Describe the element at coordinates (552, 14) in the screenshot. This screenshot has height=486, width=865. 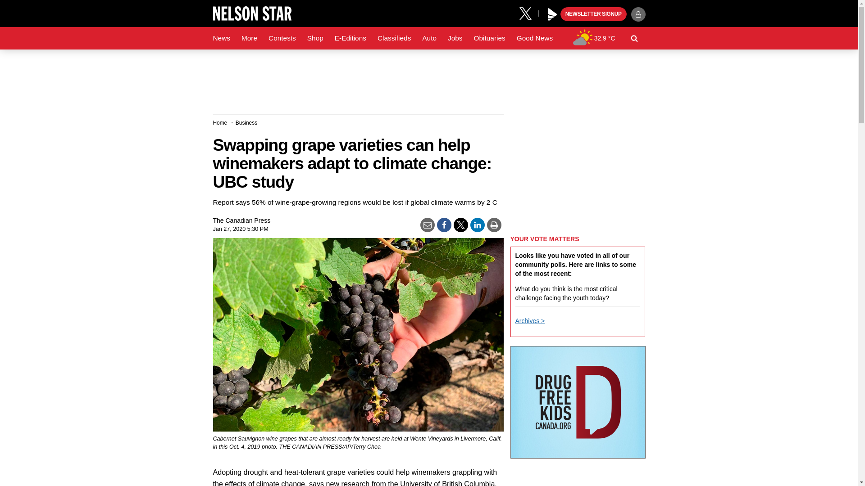
I see `Play` at that location.